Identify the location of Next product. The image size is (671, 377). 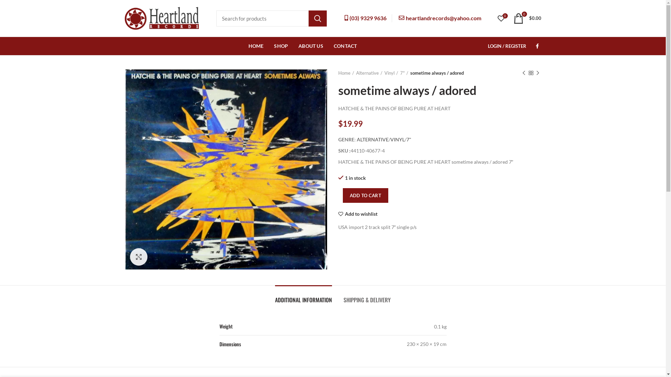
(537, 73).